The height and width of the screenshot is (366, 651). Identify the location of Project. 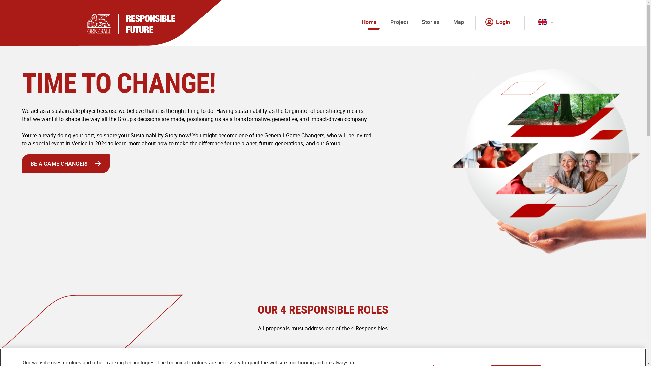
(399, 23).